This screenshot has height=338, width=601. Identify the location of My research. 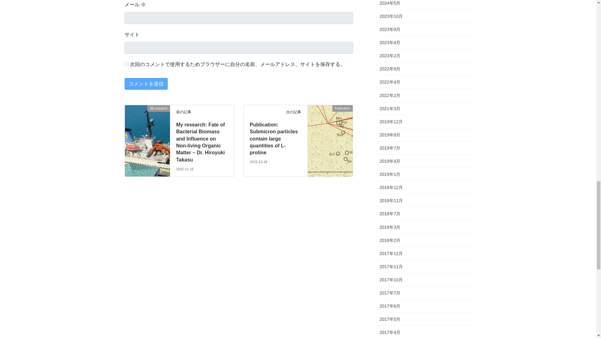
(147, 116).